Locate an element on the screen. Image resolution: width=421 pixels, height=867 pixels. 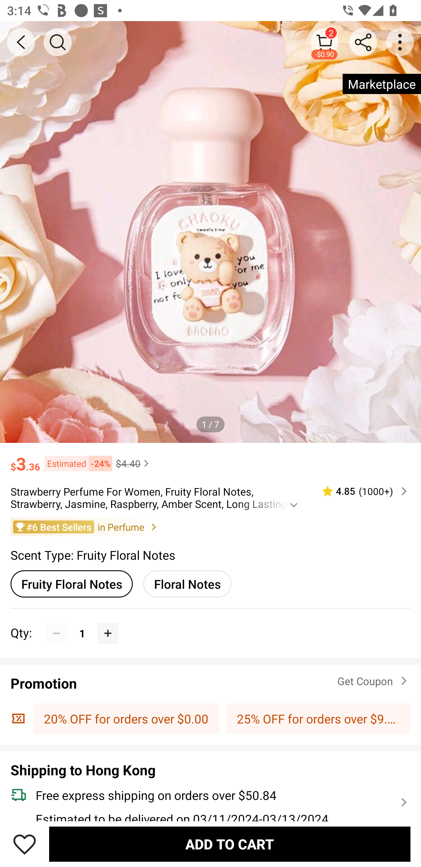
#6 Best Sellers in Perfume is located at coordinates (210, 527).